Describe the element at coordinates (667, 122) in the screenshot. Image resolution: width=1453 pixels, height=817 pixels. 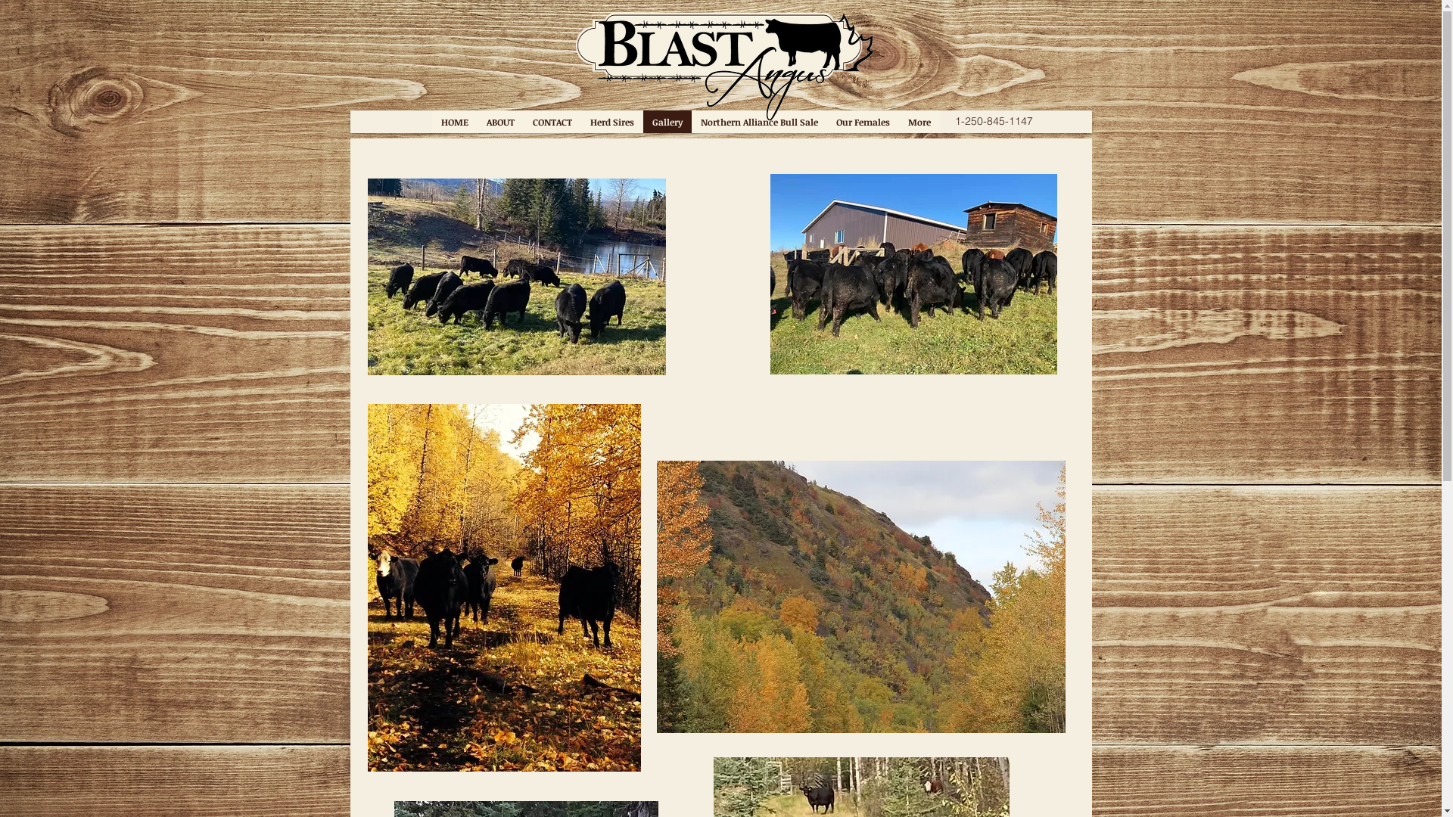
I see `Gallery` at that location.